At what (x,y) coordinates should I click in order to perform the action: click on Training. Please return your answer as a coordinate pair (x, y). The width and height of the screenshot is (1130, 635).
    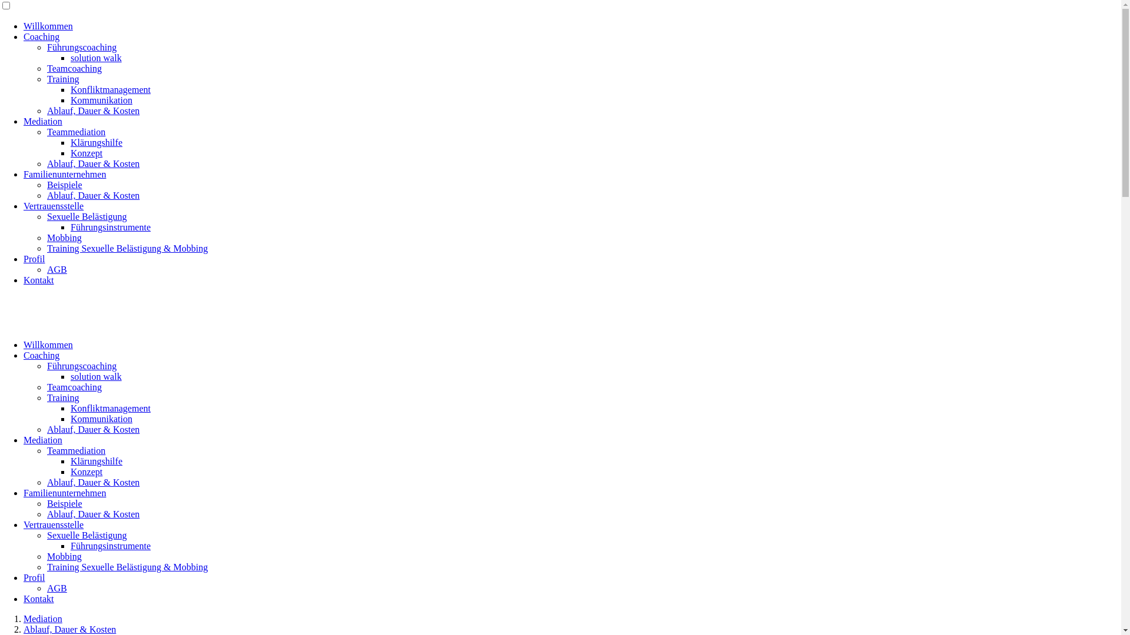
    Looking at the image, I should click on (64, 397).